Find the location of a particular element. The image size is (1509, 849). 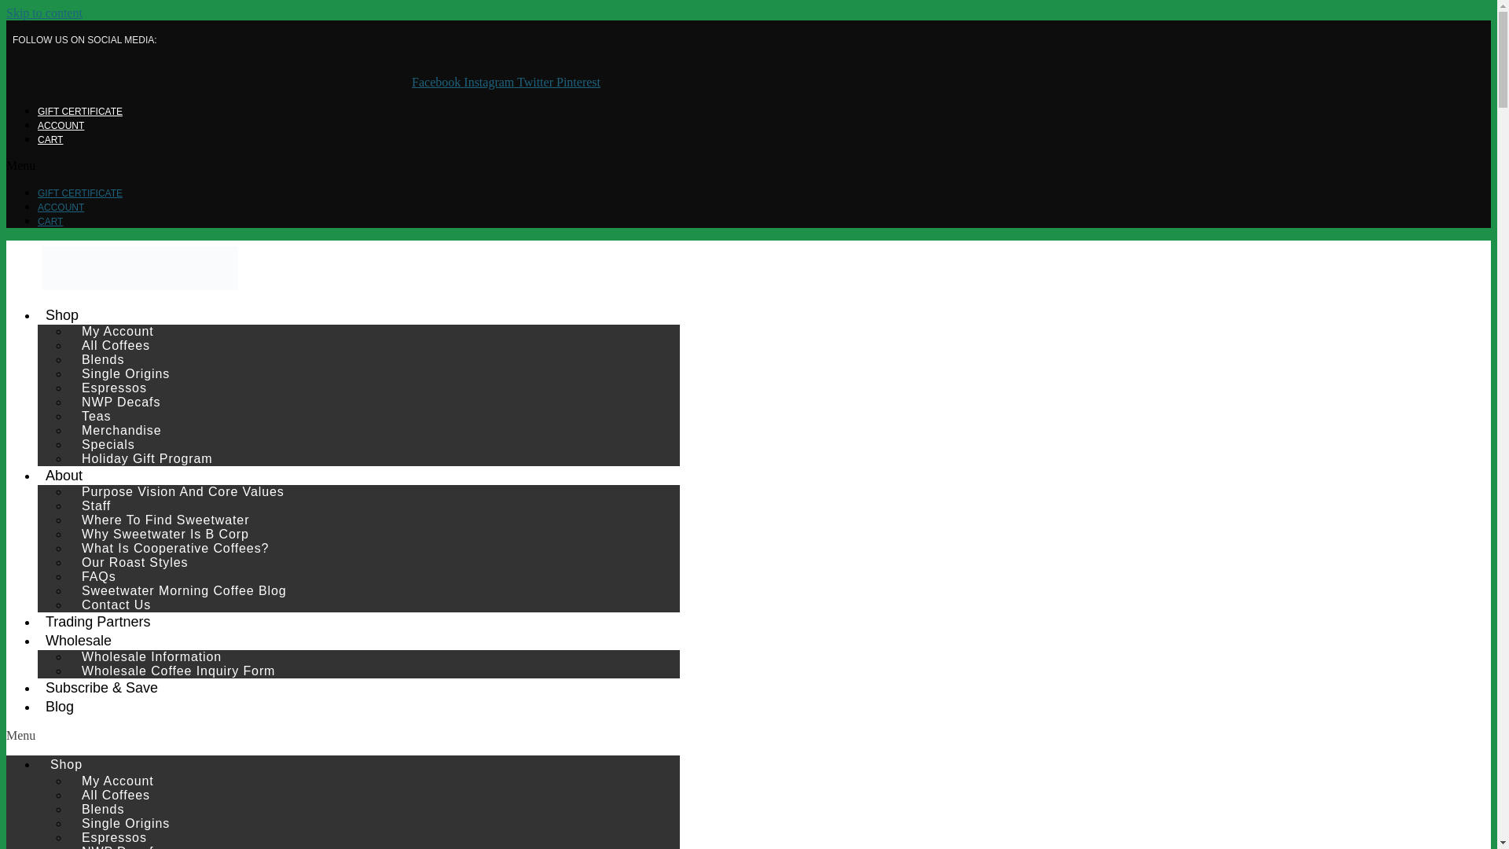

My Account is located at coordinates (118, 332).